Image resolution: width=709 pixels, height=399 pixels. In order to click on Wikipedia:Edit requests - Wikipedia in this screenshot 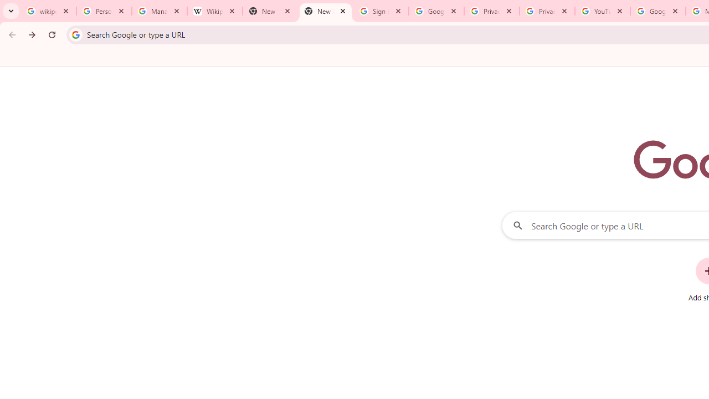, I will do `click(214, 11)`.